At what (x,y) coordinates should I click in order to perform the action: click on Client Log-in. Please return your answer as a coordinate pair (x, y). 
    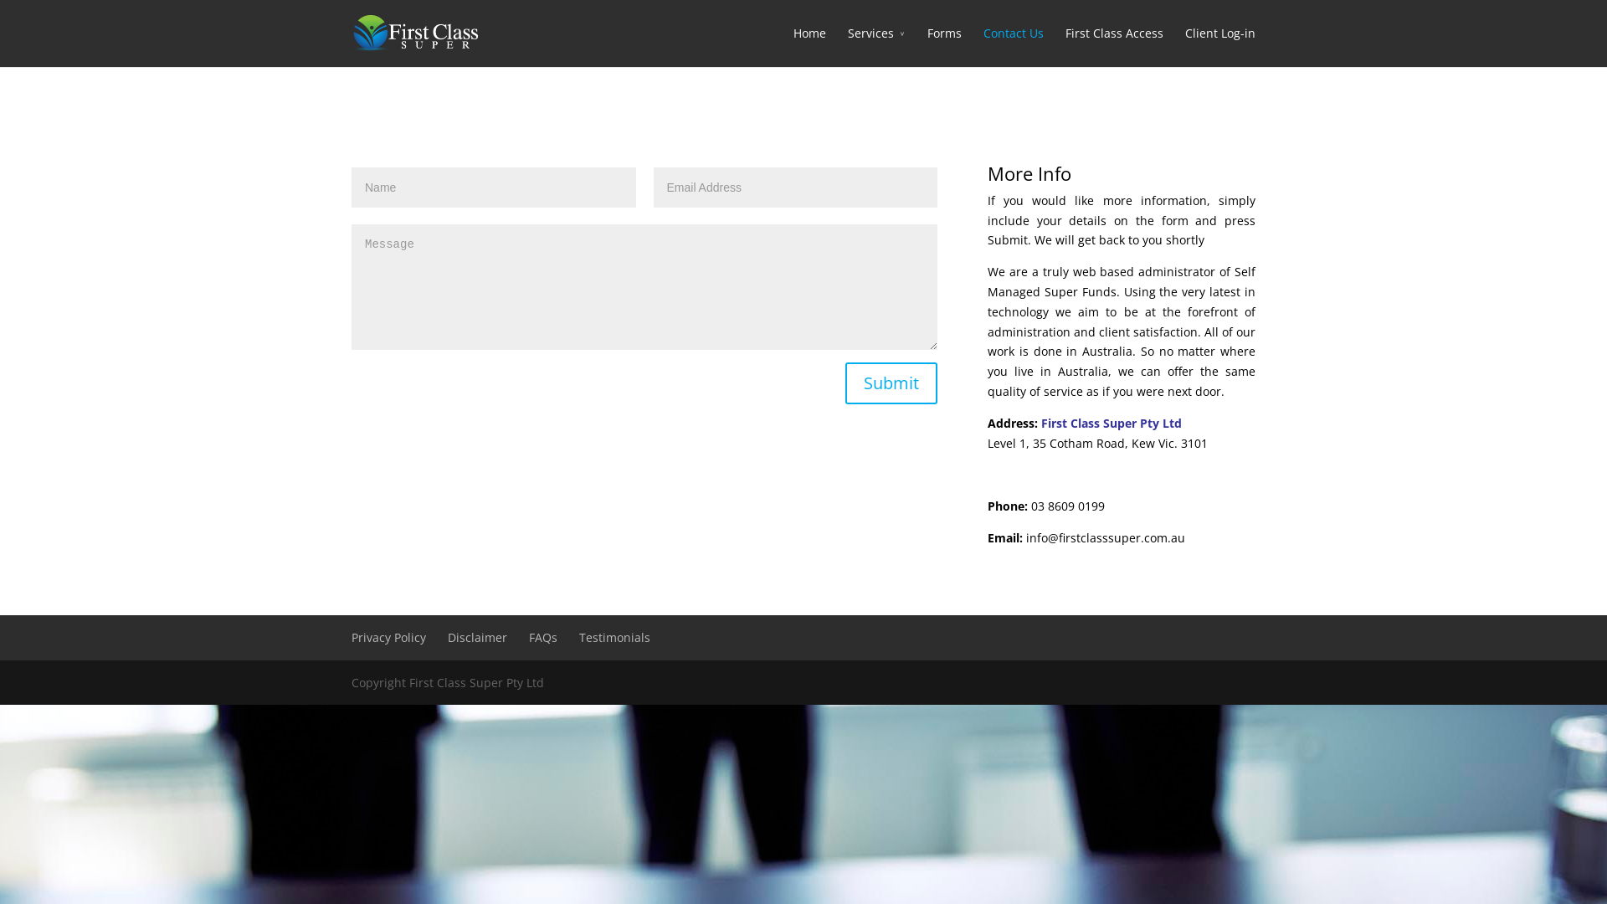
    Looking at the image, I should click on (1220, 45).